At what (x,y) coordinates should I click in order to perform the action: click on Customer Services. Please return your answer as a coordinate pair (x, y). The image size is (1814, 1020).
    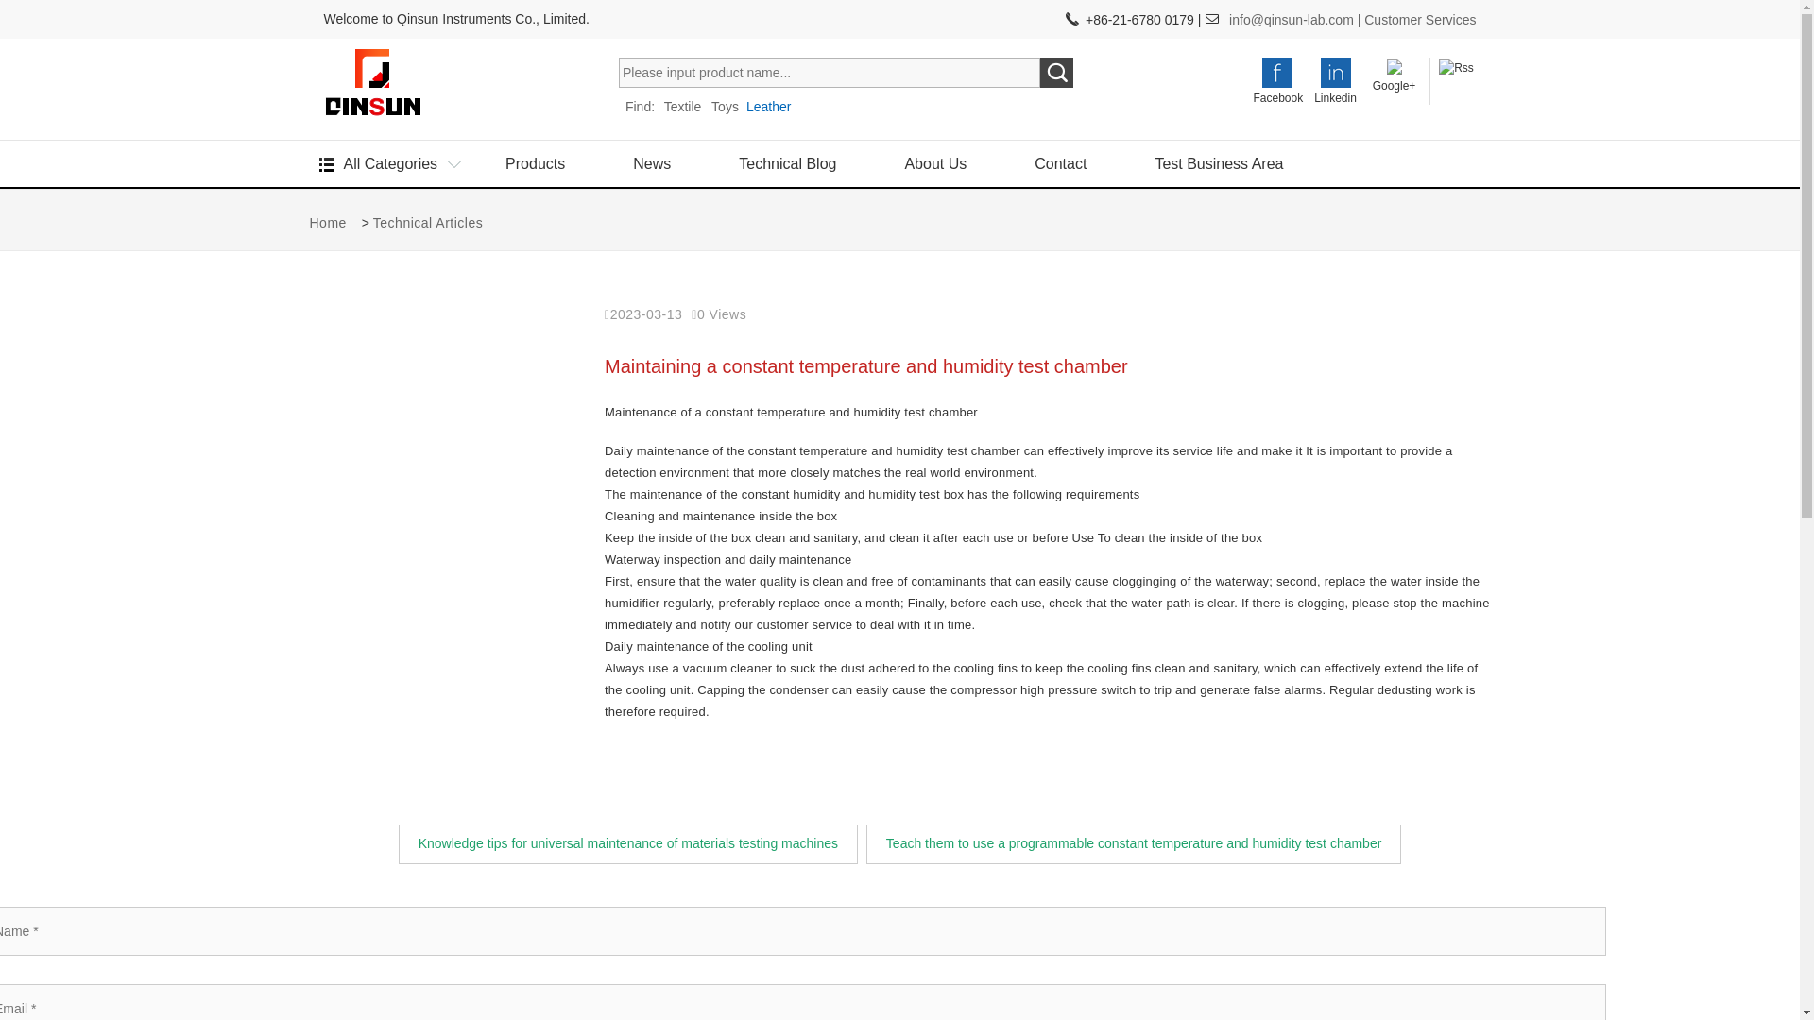
    Looking at the image, I should click on (1419, 19).